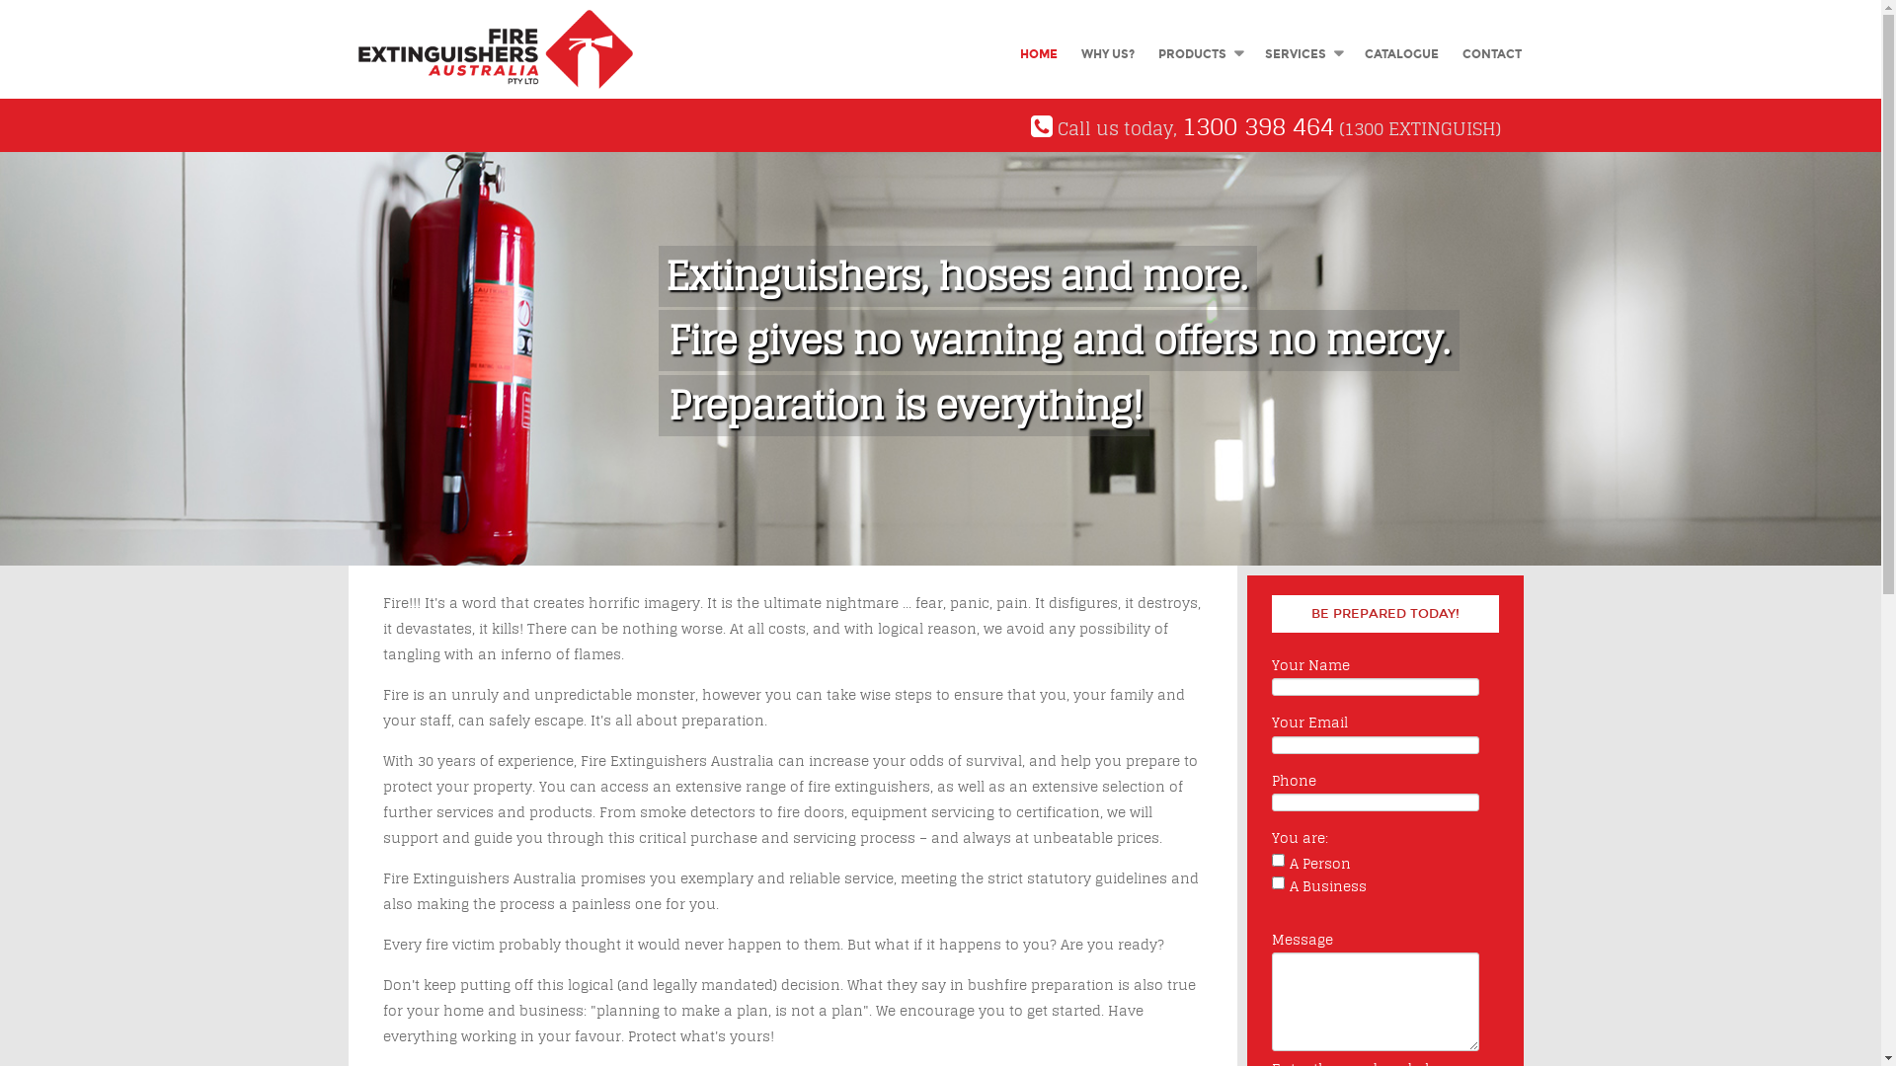 The width and height of the screenshot is (1896, 1066). Describe the element at coordinates (1402, 54) in the screenshot. I see `CATALOGUE` at that location.